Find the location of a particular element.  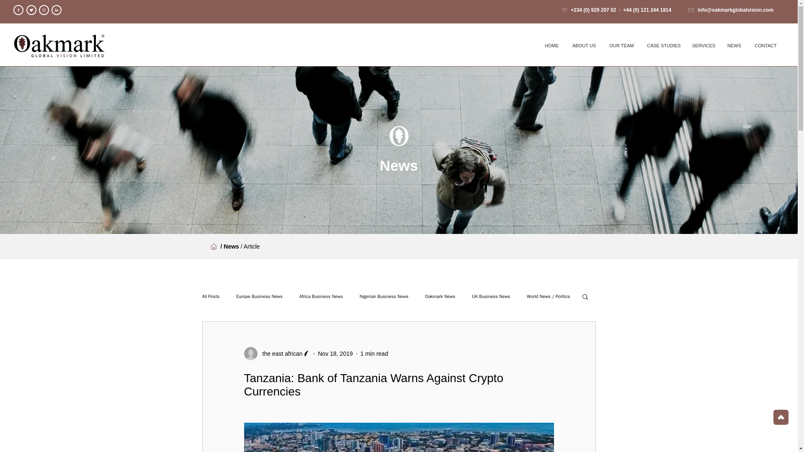

CASE STUDIES is located at coordinates (663, 45).